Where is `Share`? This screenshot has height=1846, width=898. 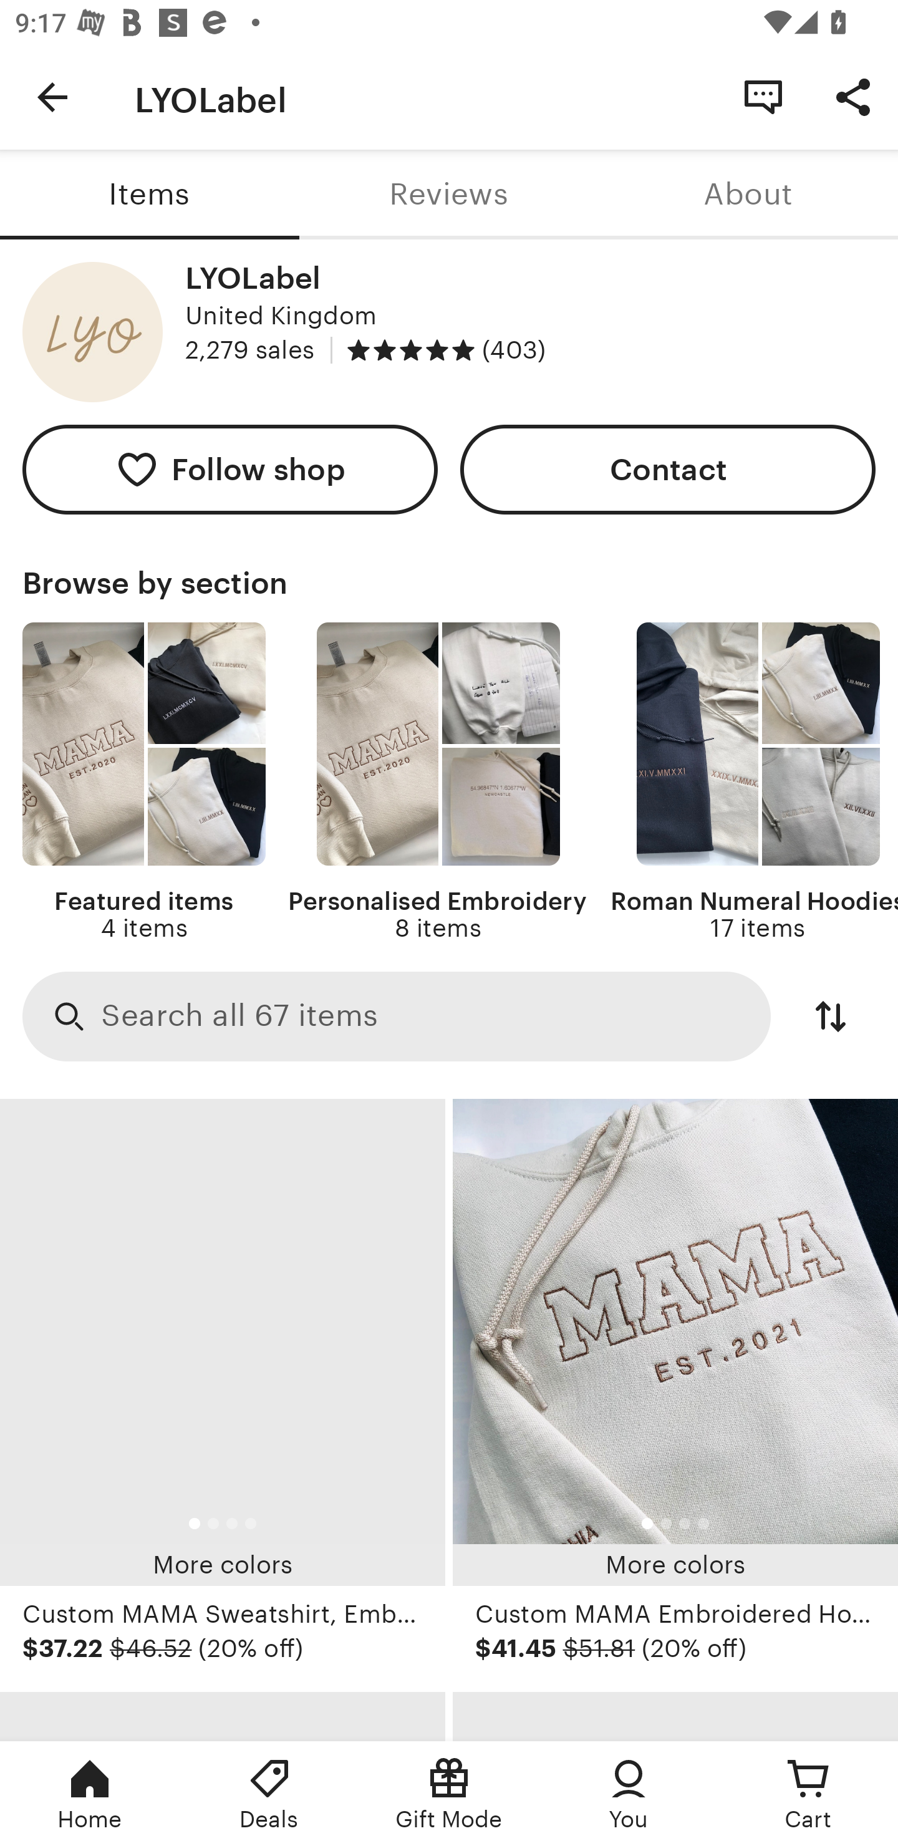
Share is located at coordinates (853, 96).